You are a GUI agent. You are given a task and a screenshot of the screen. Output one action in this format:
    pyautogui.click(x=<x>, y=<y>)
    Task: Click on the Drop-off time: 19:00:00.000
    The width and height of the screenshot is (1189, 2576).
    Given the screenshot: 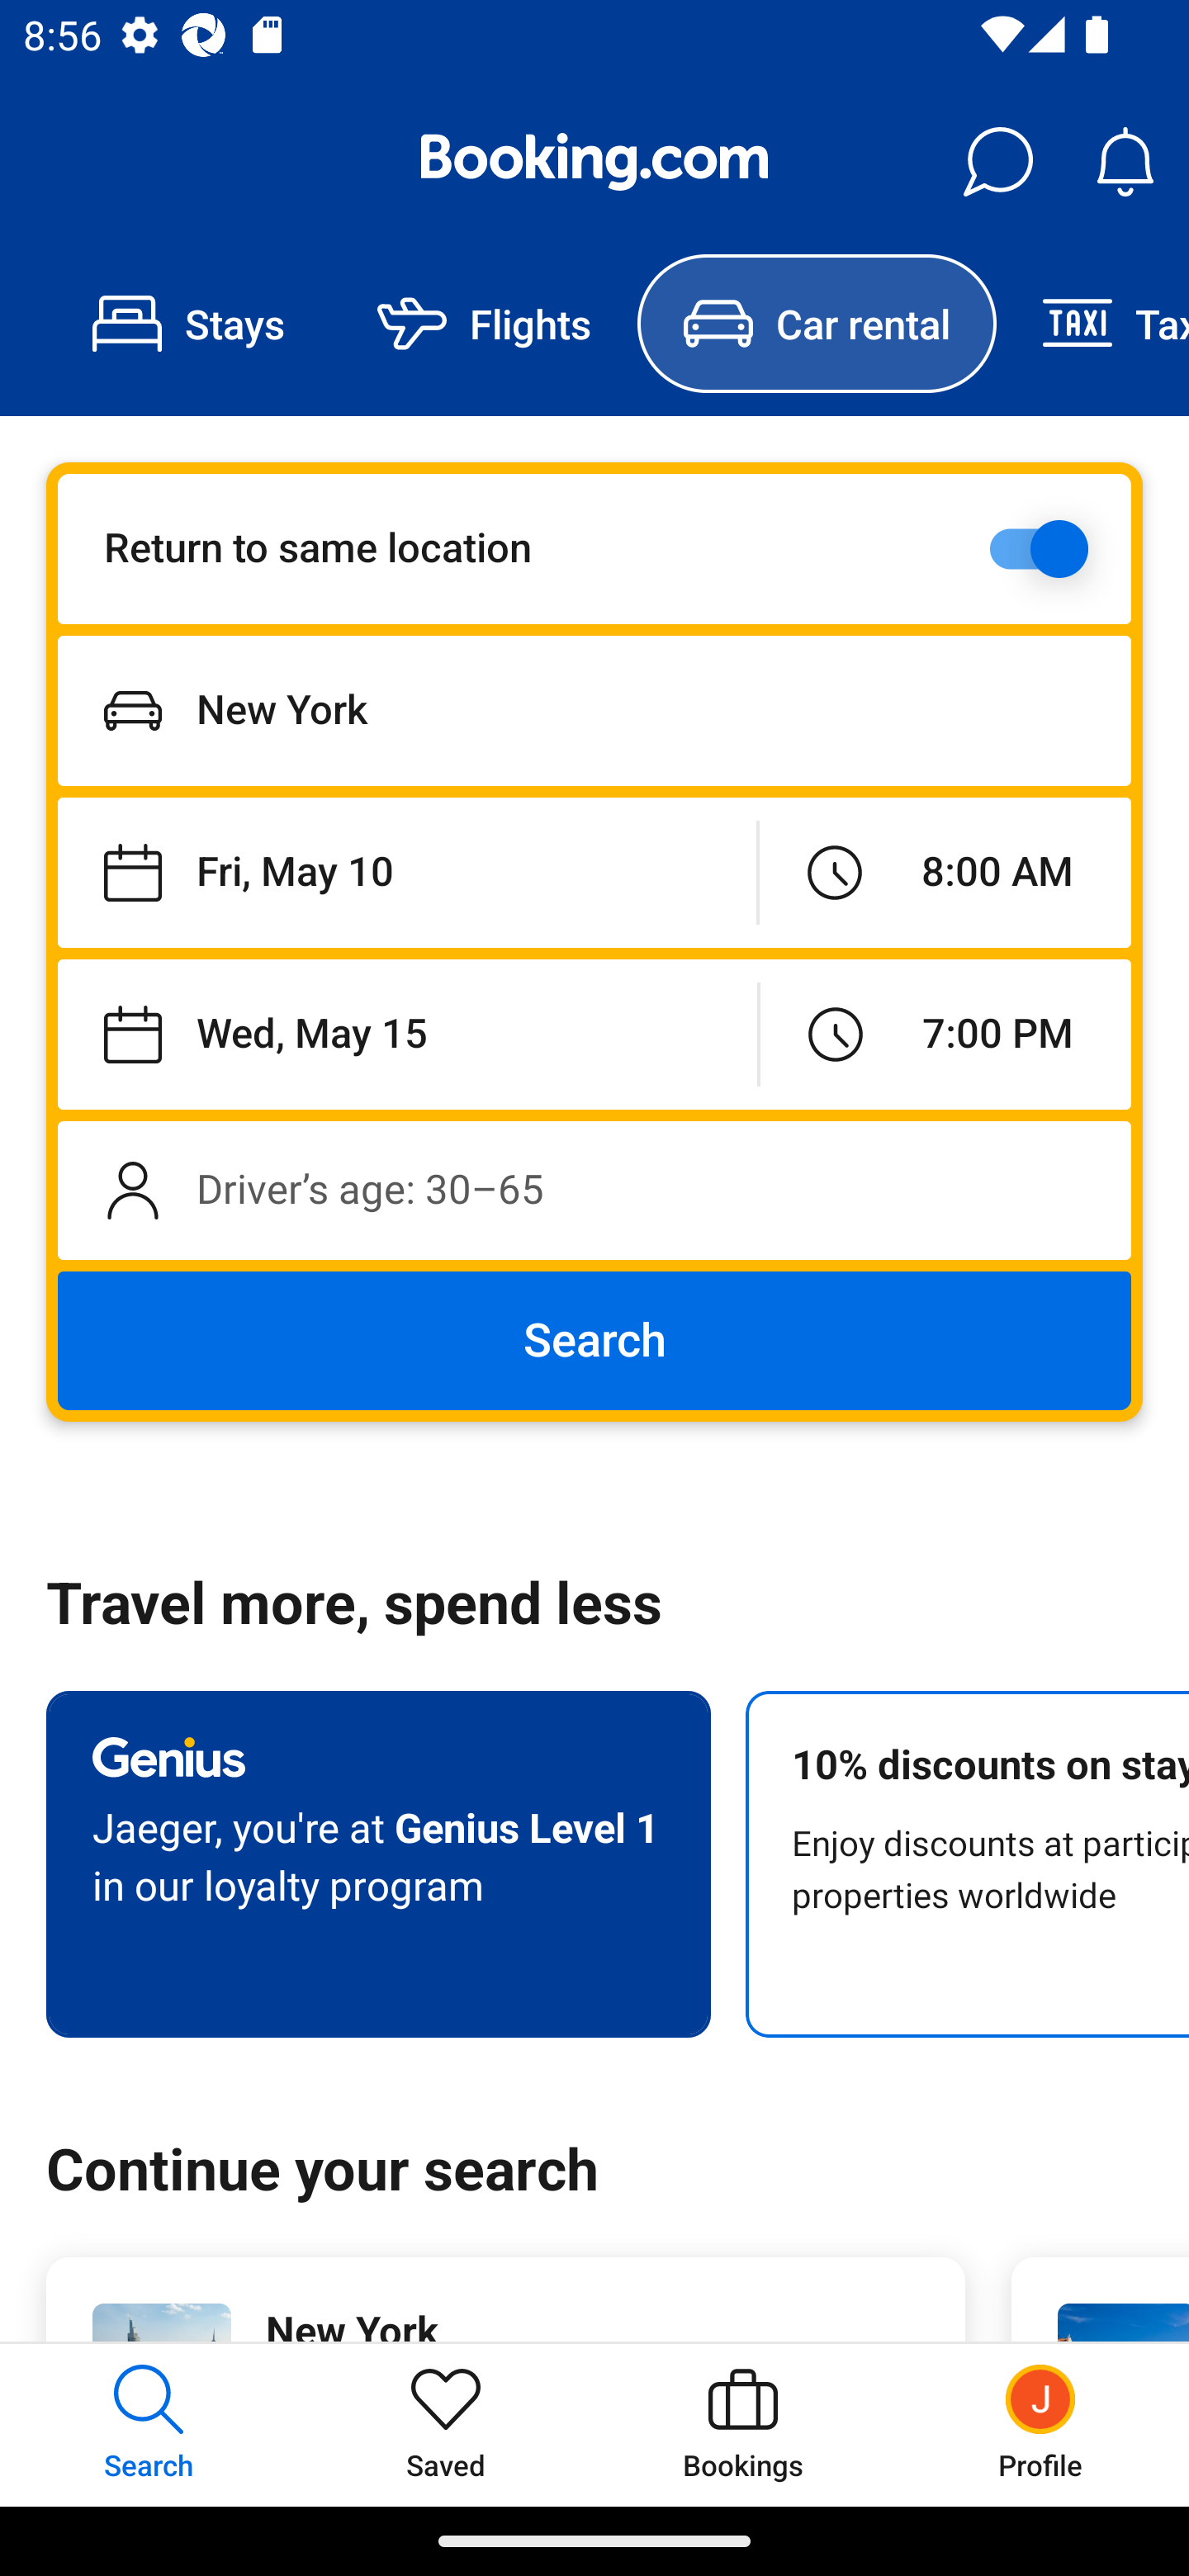 What is the action you would take?
    pyautogui.click(x=945, y=1034)
    